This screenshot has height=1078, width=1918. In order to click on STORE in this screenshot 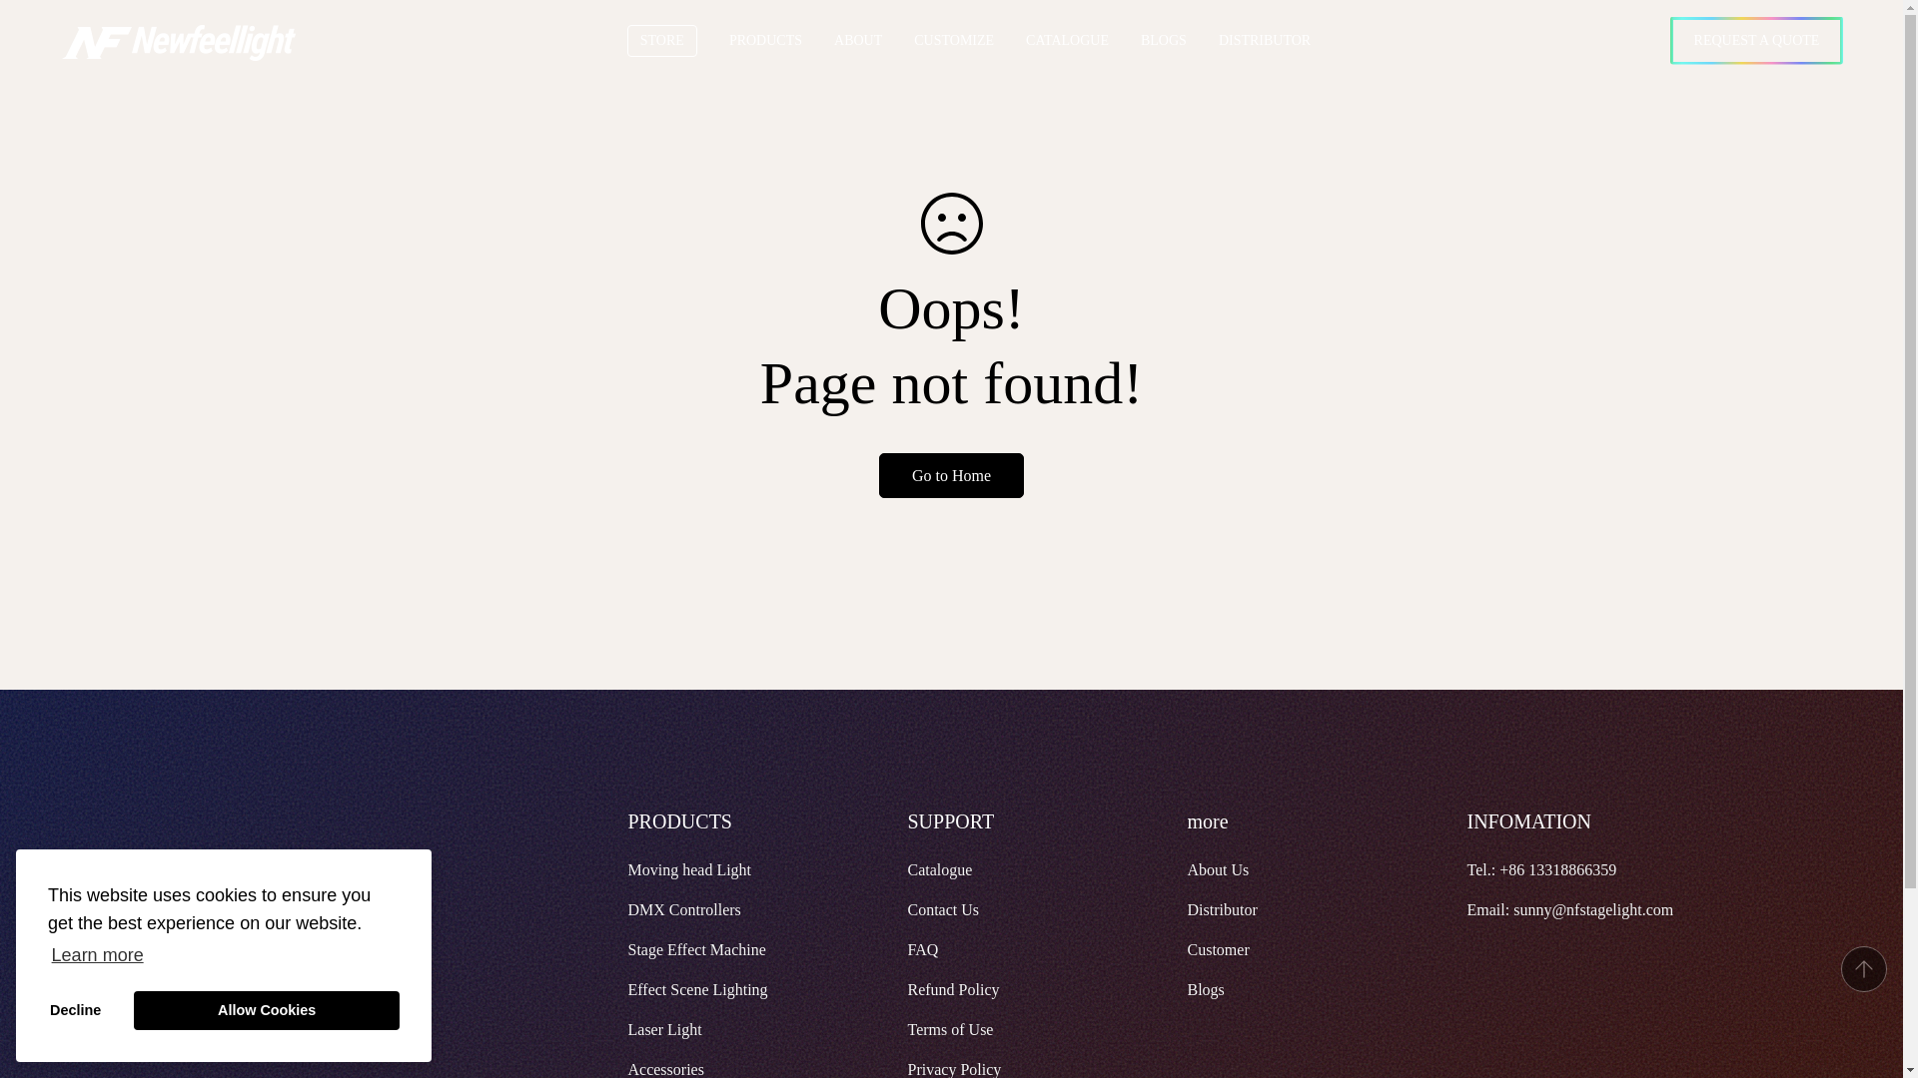, I will do `click(677, 40)`.